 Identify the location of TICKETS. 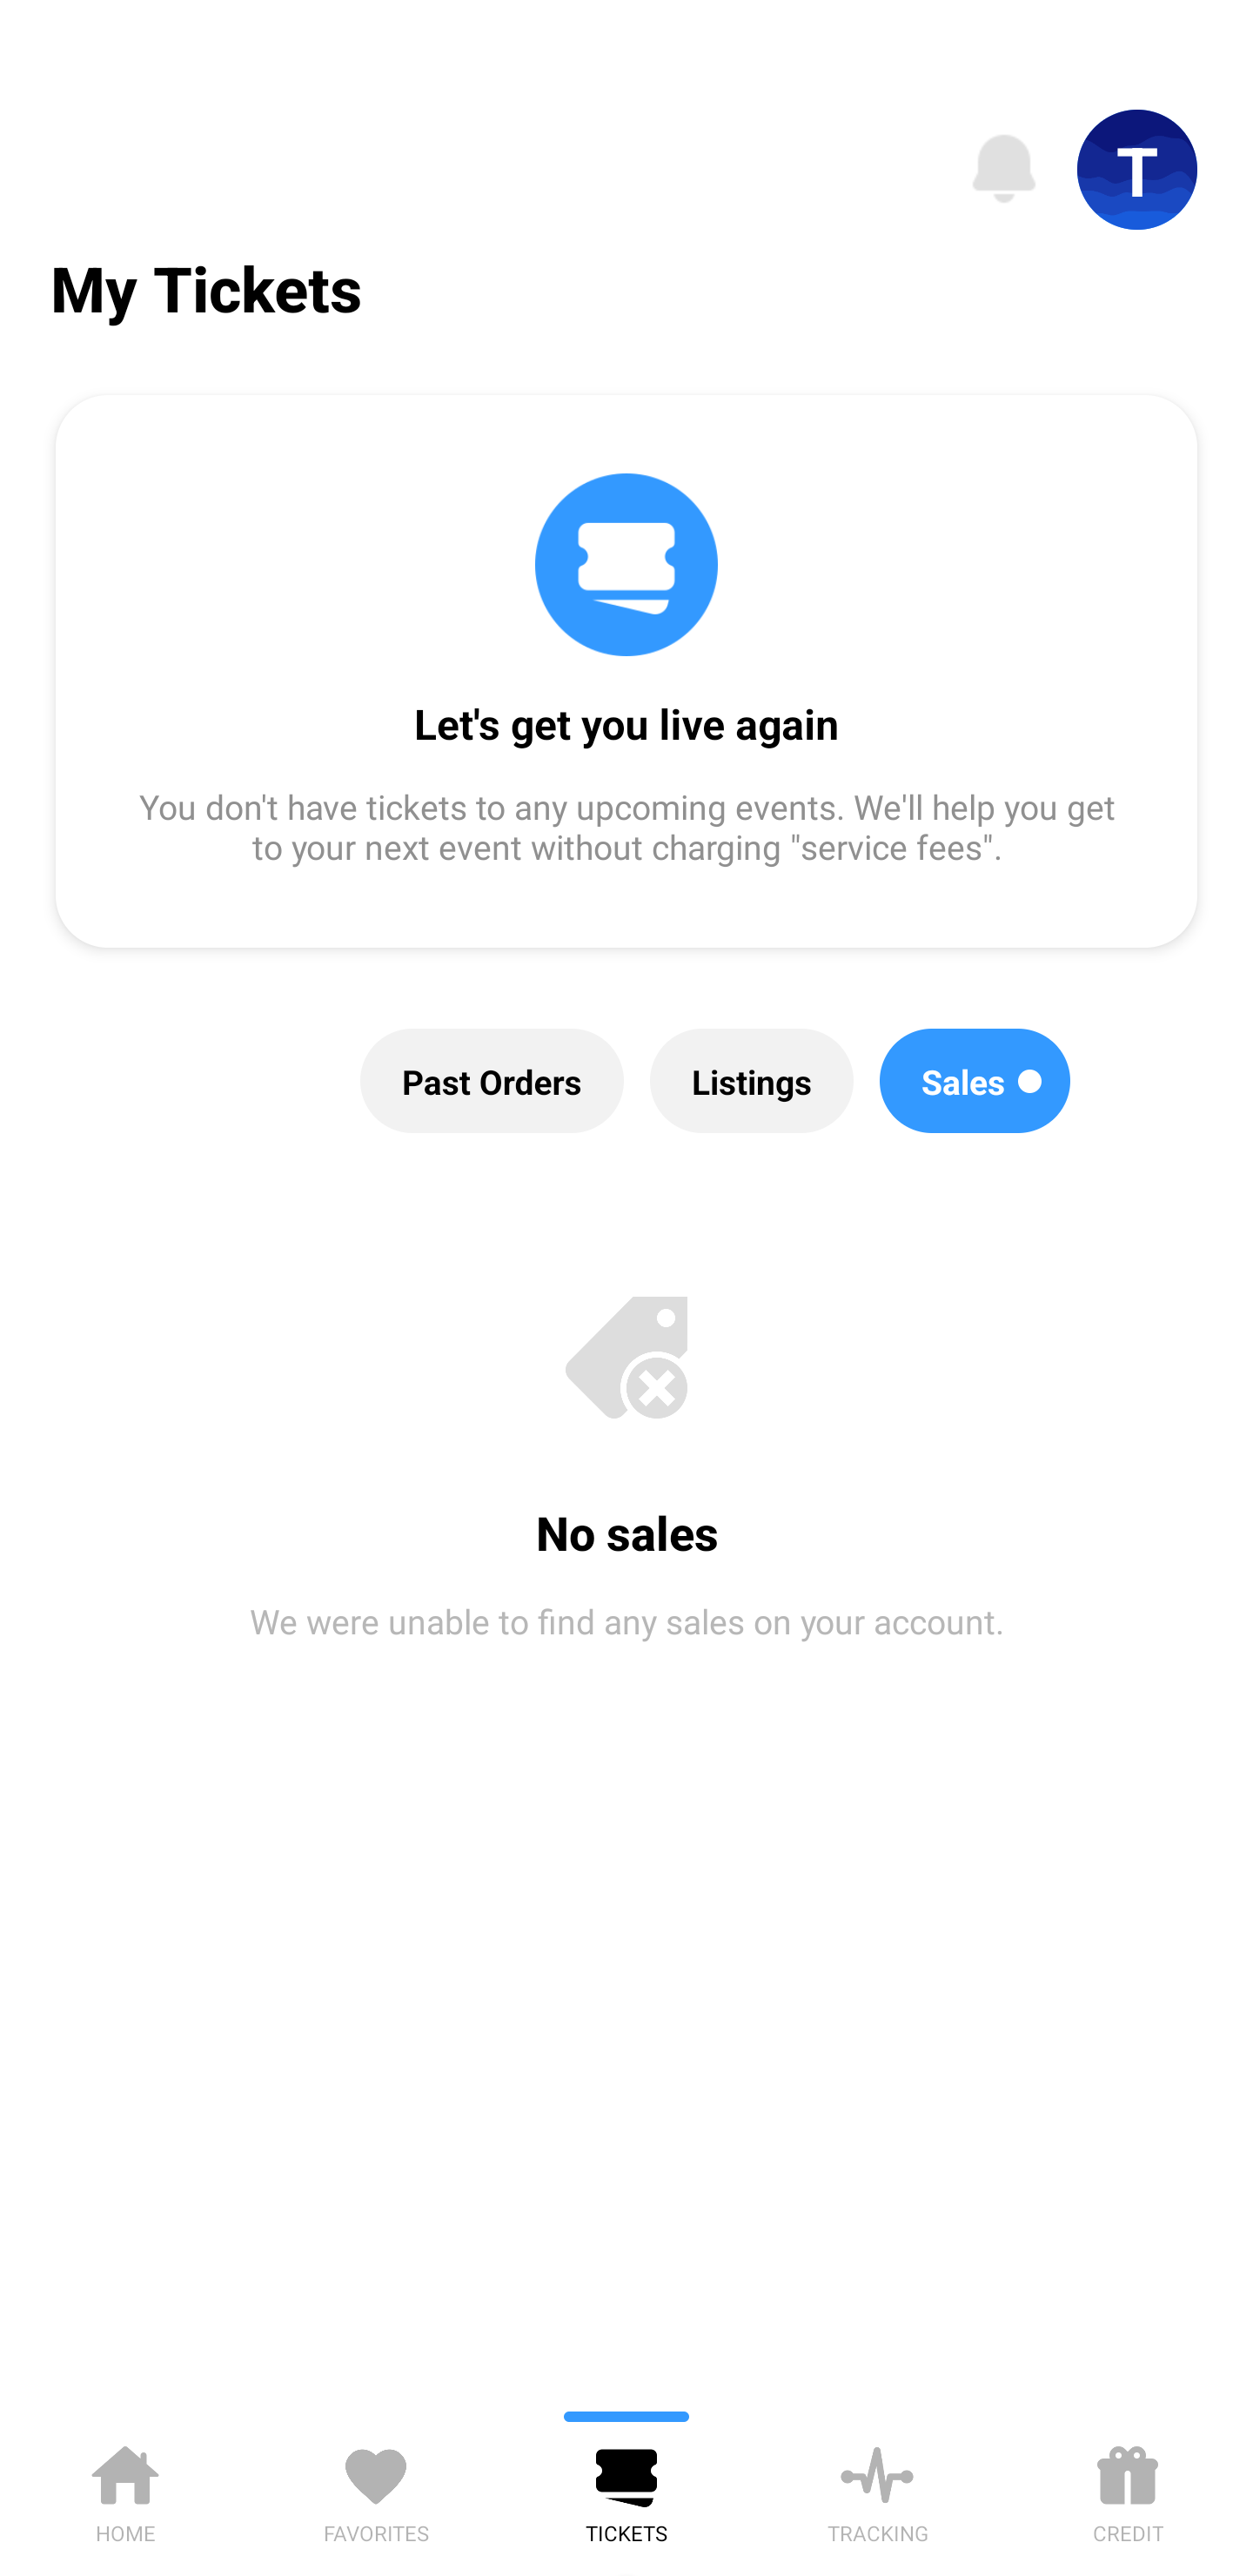
(626, 2489).